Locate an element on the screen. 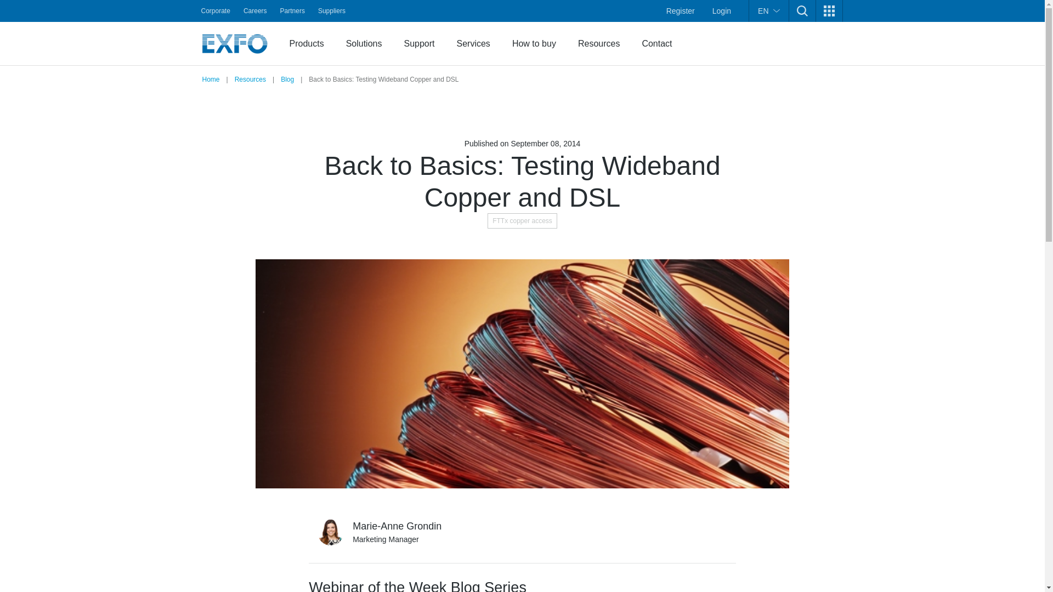 The width and height of the screenshot is (1053, 592). EN is located at coordinates (768, 11).